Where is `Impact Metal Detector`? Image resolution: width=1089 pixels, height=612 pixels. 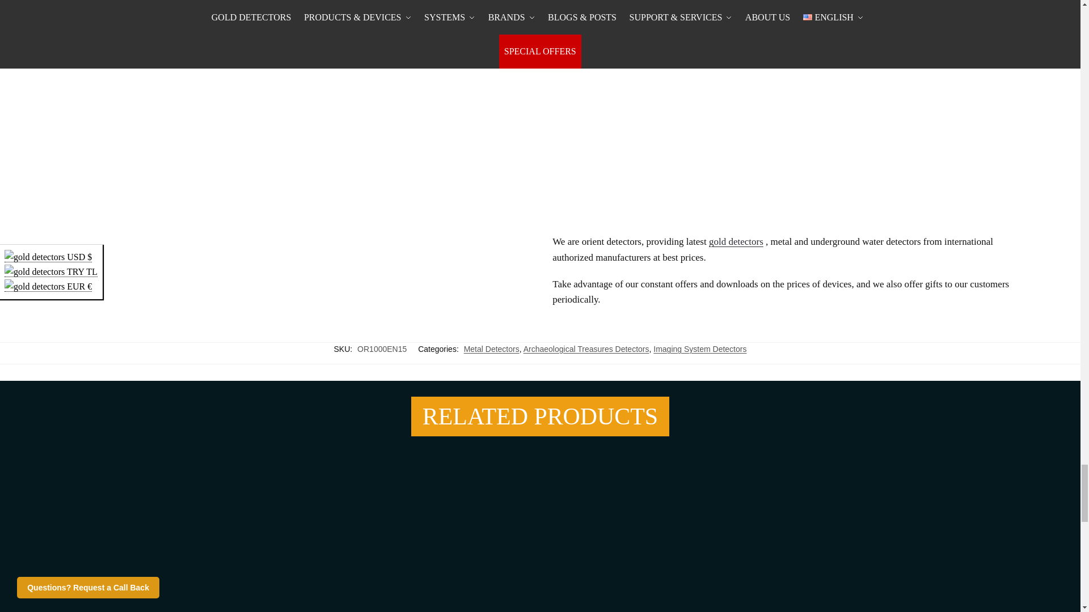 Impact Metal Detector is located at coordinates (540, 529).